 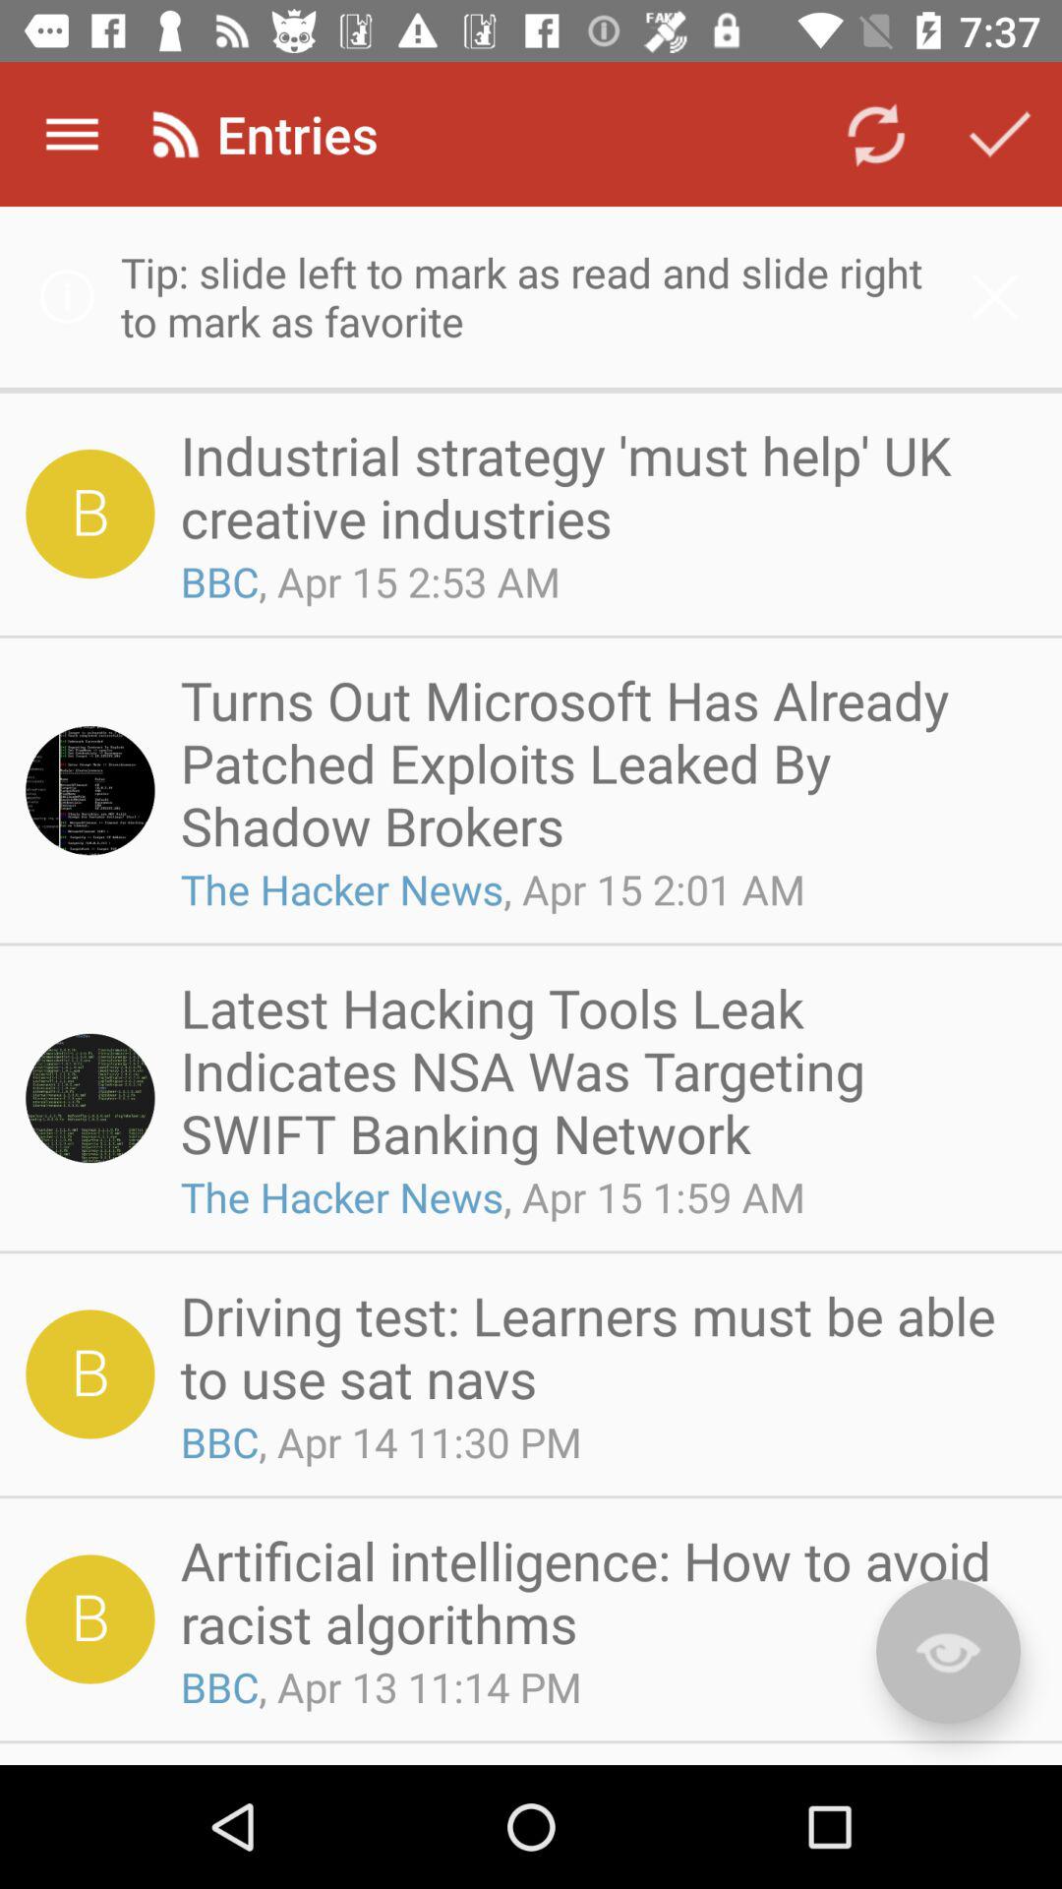 What do you see at coordinates (602, 1592) in the screenshot?
I see `click artificial intelligence how app` at bounding box center [602, 1592].